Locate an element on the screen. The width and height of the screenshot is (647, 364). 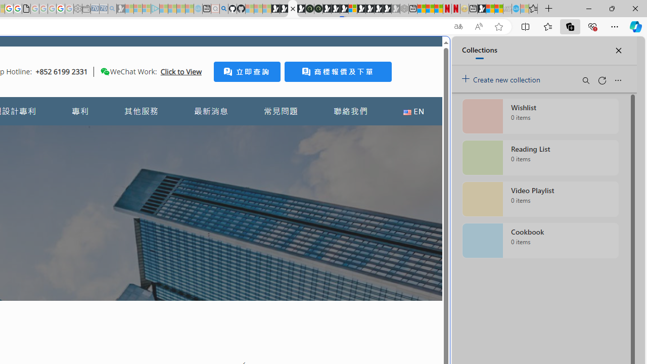
Bing Real Estate - Home sales and rental listings - Sleeping is located at coordinates (112, 9).